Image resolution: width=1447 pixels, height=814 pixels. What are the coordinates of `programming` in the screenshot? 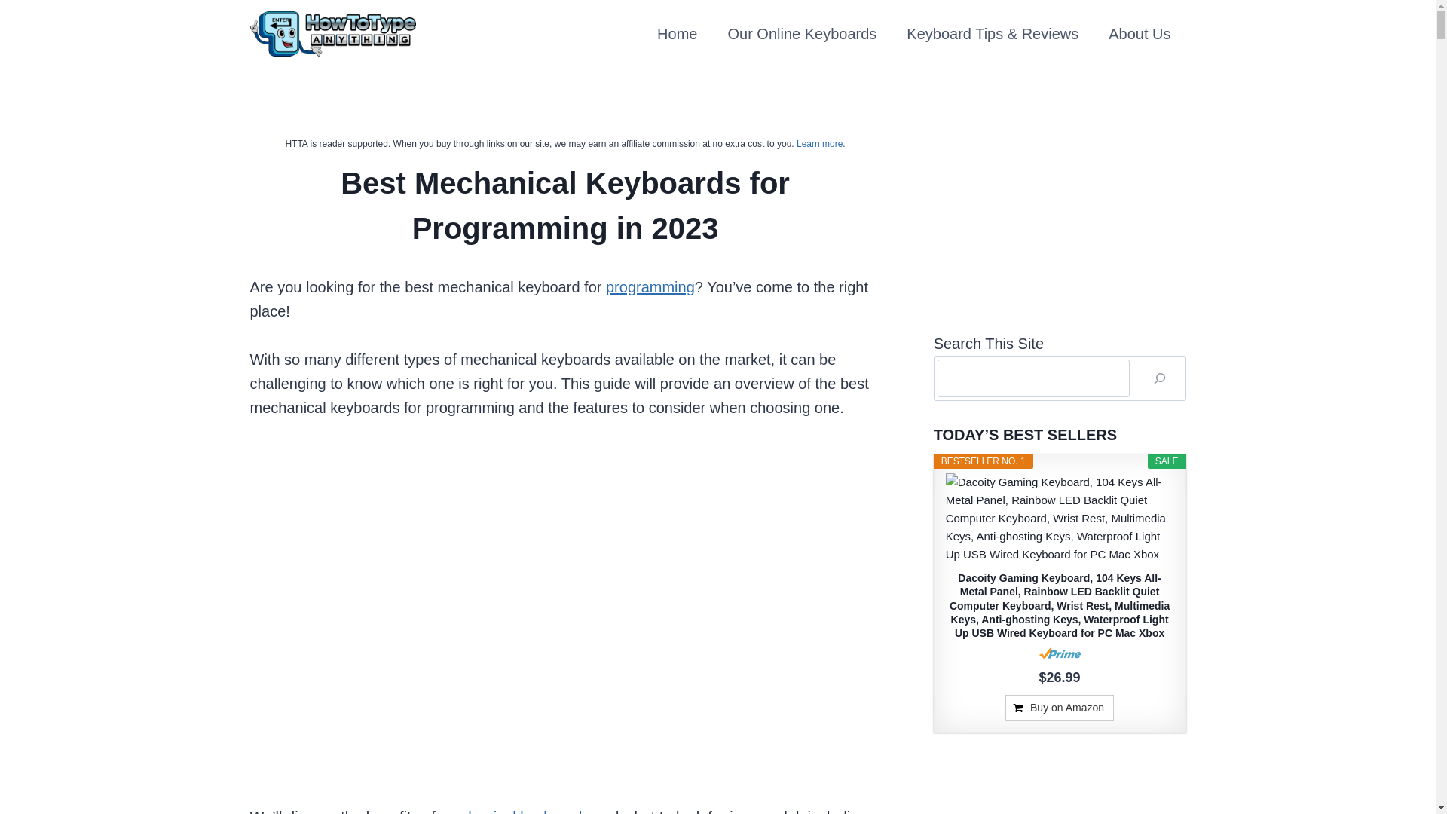 It's located at (650, 287).